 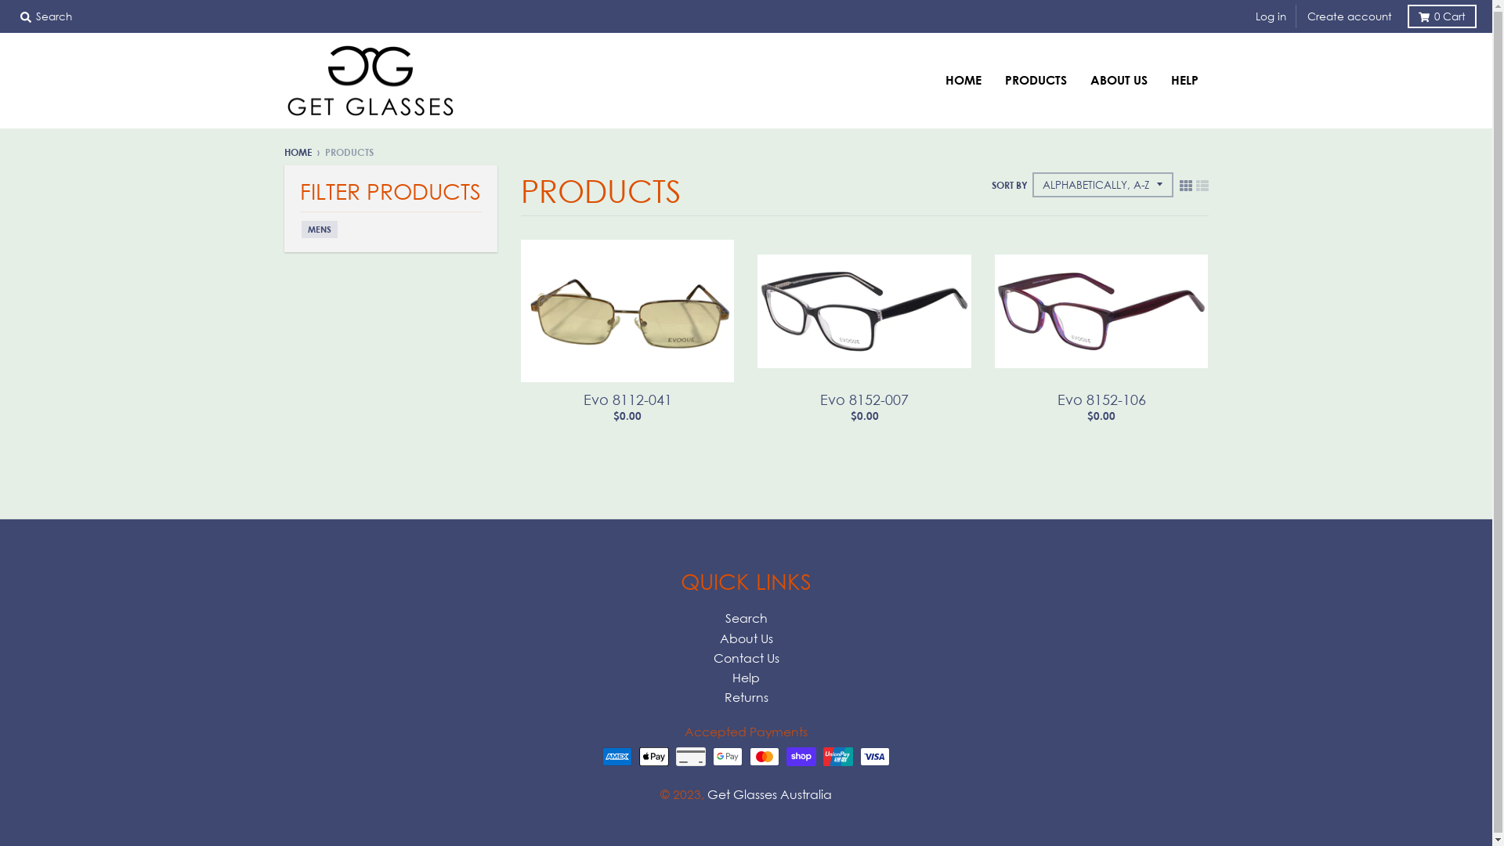 What do you see at coordinates (1184, 80) in the screenshot?
I see `HELP` at bounding box center [1184, 80].